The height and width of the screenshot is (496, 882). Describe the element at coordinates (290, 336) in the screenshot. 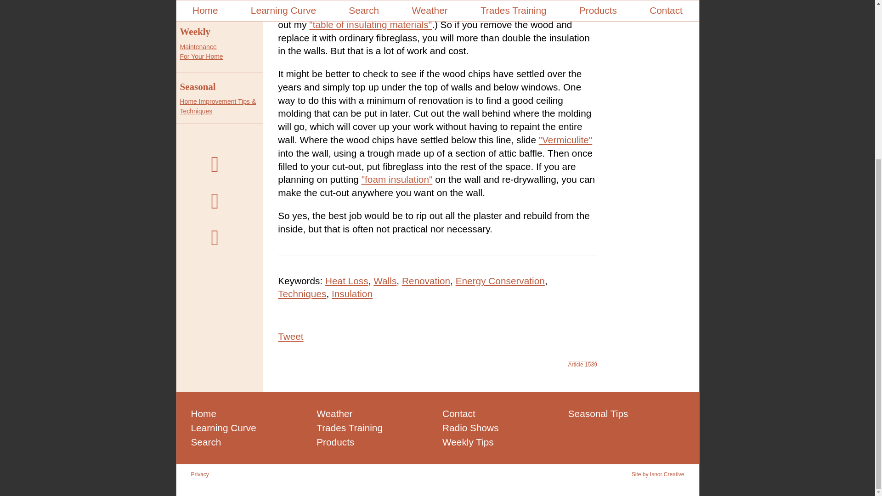

I see `"table of insulating materials"` at that location.